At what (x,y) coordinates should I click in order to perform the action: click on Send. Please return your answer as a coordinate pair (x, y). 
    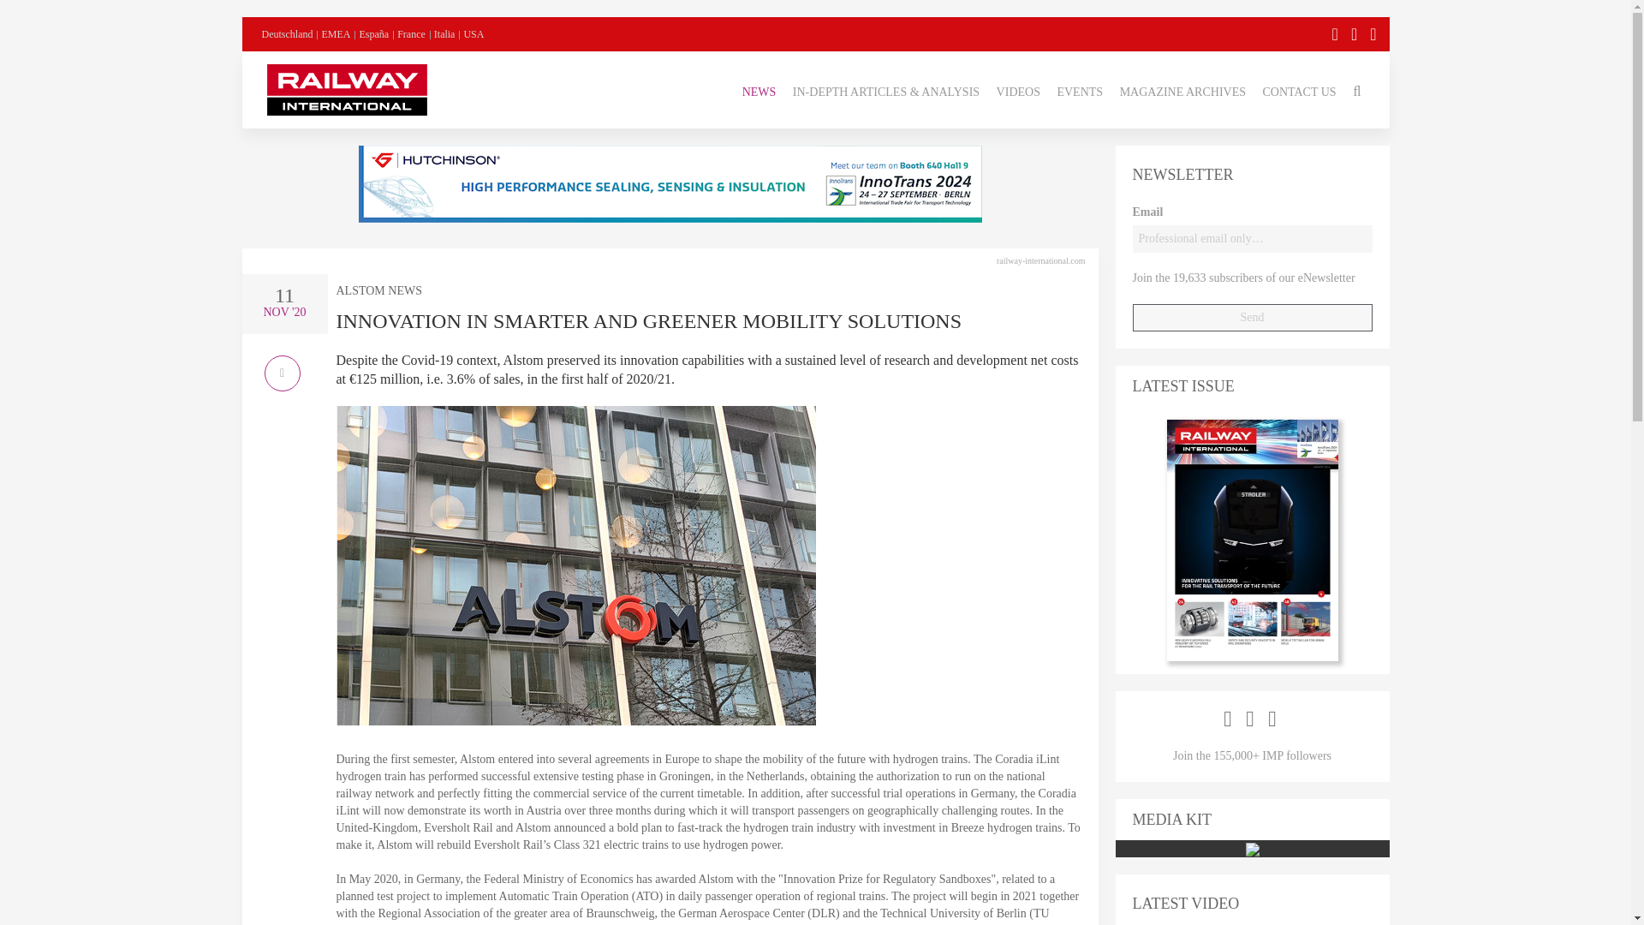
    Looking at the image, I should click on (1252, 317).